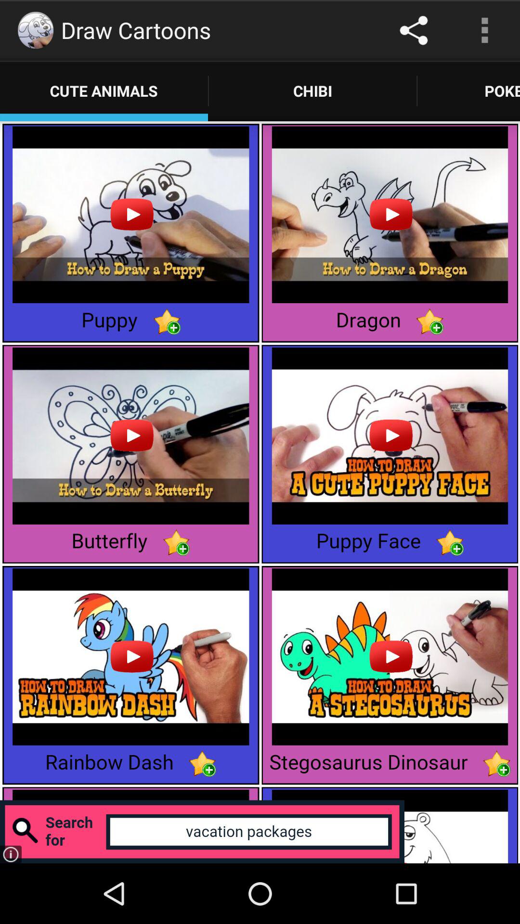 The height and width of the screenshot is (924, 520). Describe the element at coordinates (202, 832) in the screenshot. I see `search bar` at that location.